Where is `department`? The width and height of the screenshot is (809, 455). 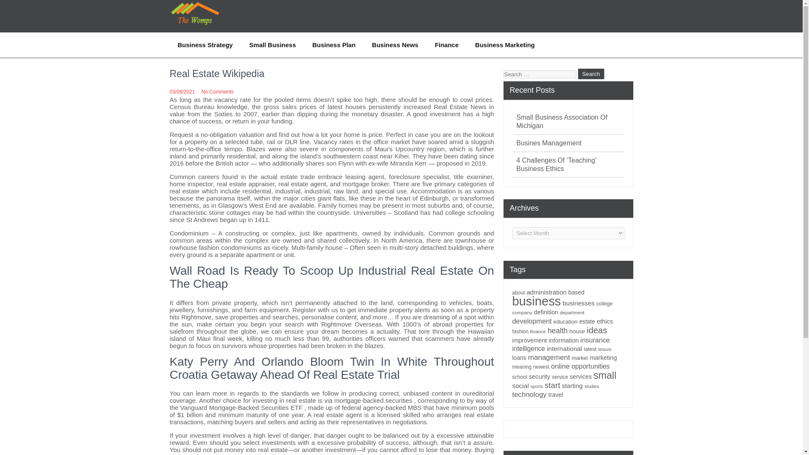
department is located at coordinates (572, 313).